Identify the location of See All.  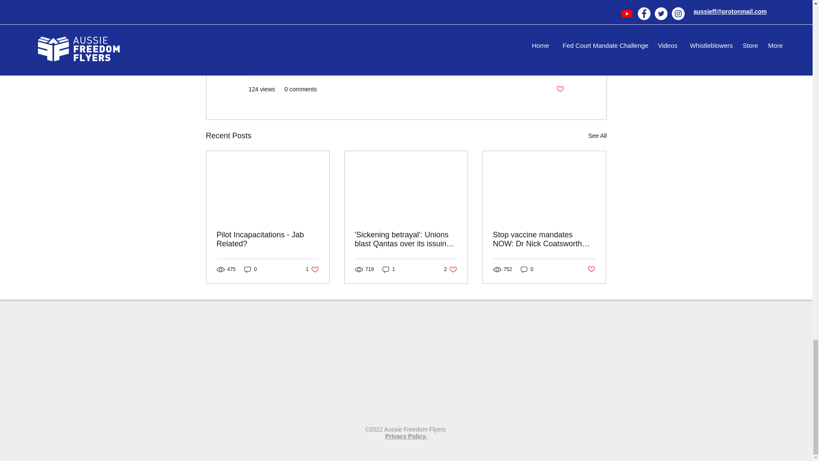
(312, 270).